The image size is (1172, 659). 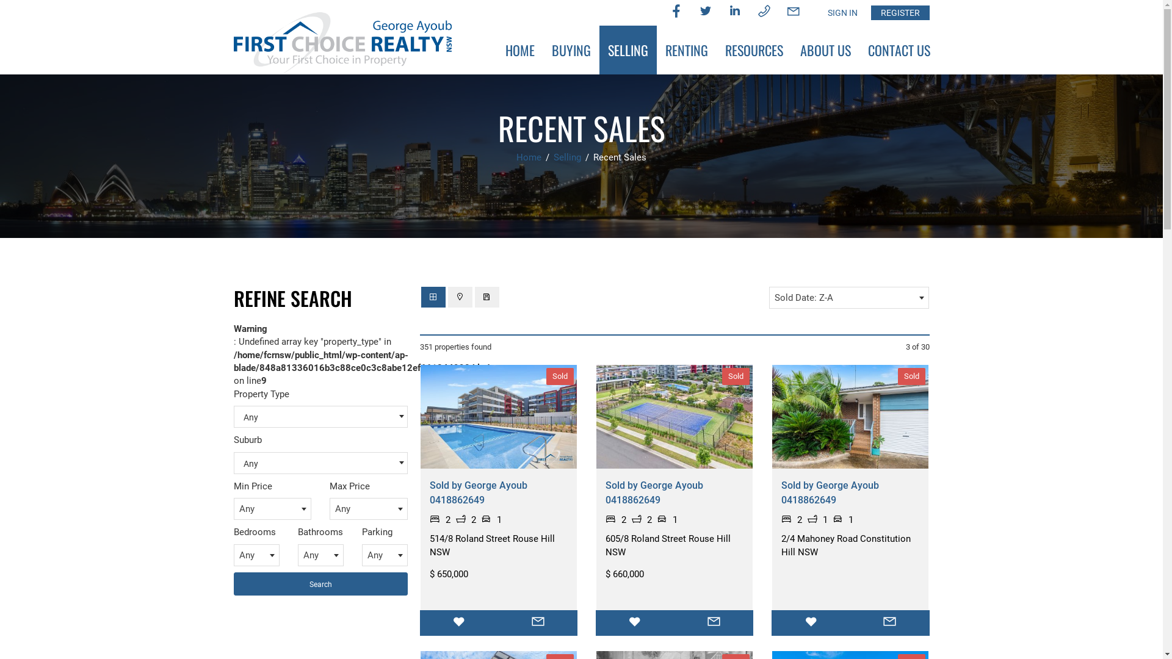 I want to click on CONTACT US, so click(x=899, y=50).